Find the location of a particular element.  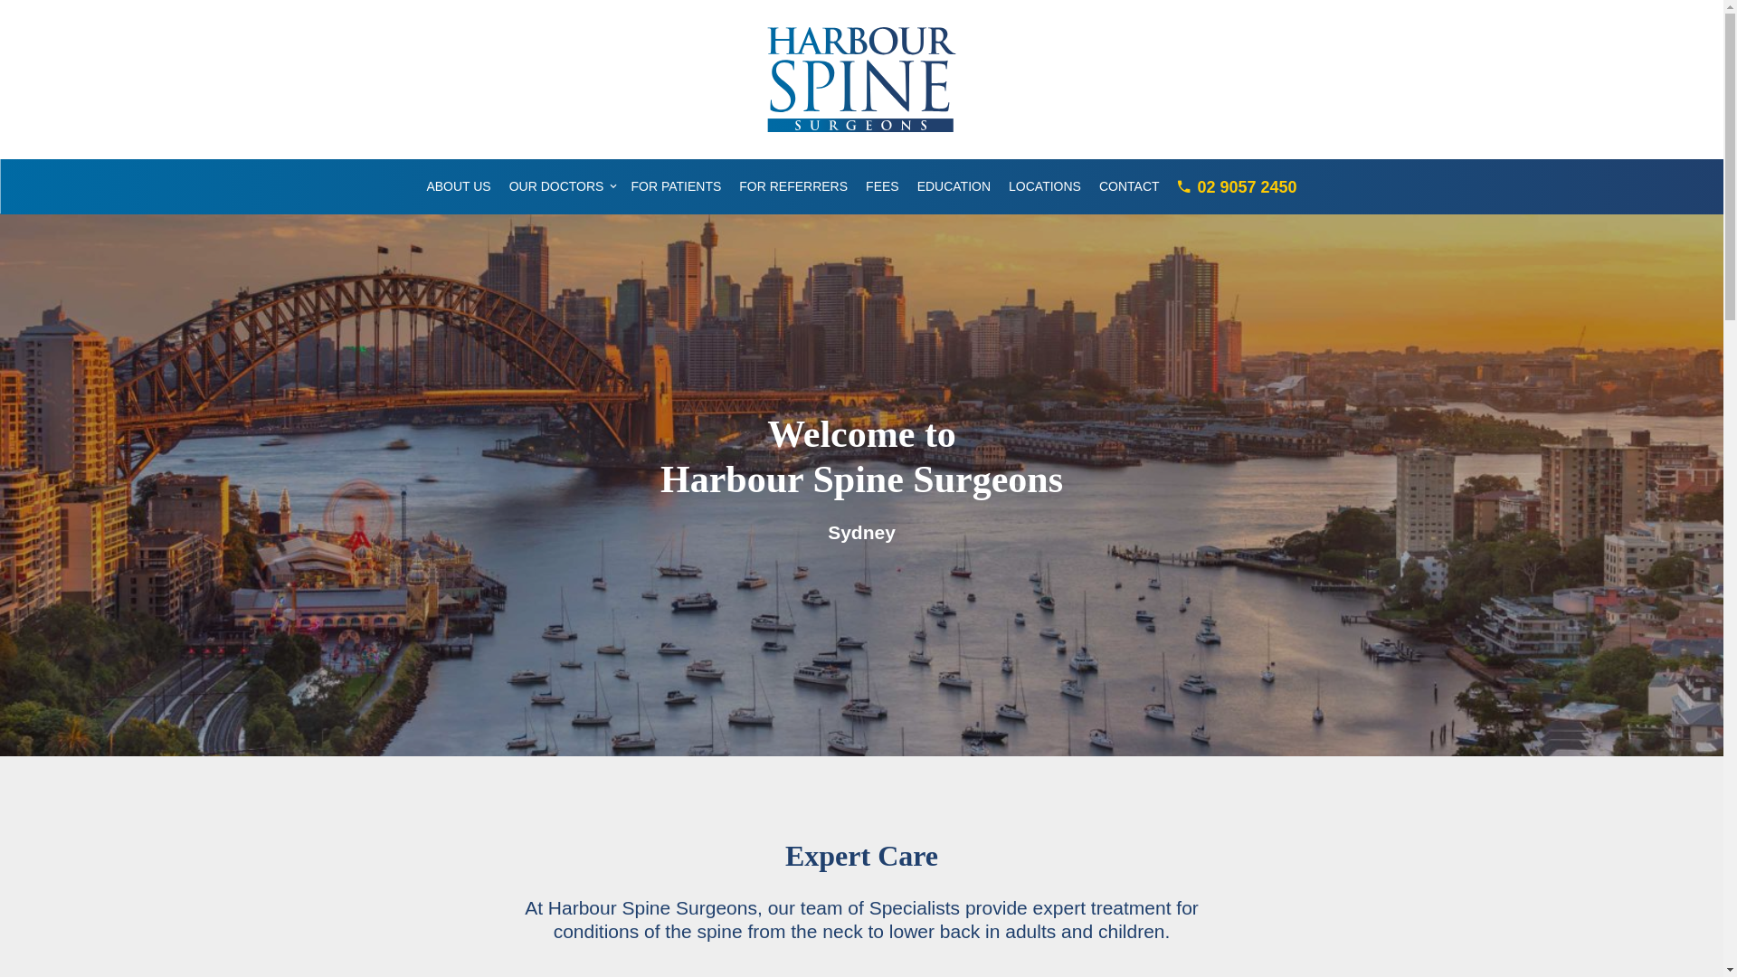

OUR DOCTORS is located at coordinates (557, 186).